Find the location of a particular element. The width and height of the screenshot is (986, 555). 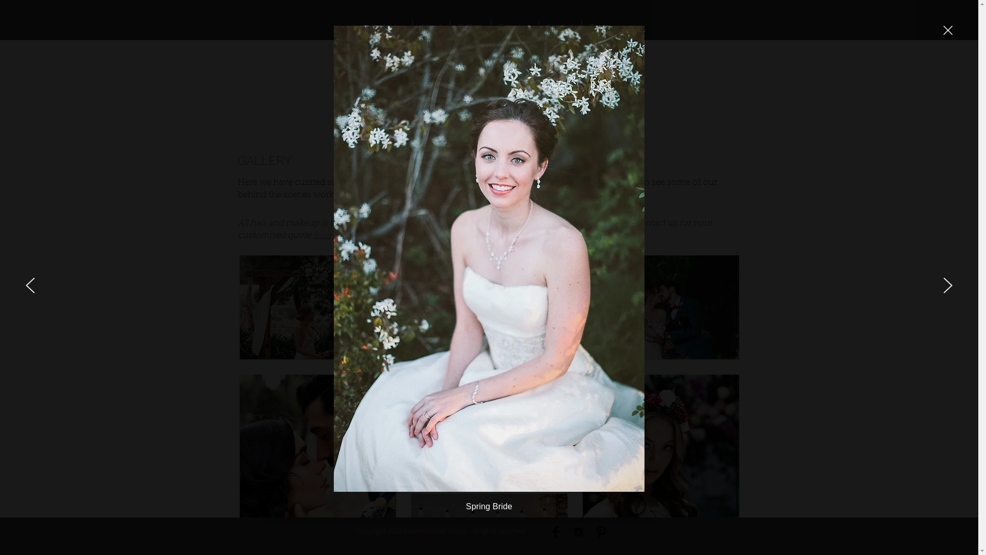

here. is located at coordinates (467, 194).